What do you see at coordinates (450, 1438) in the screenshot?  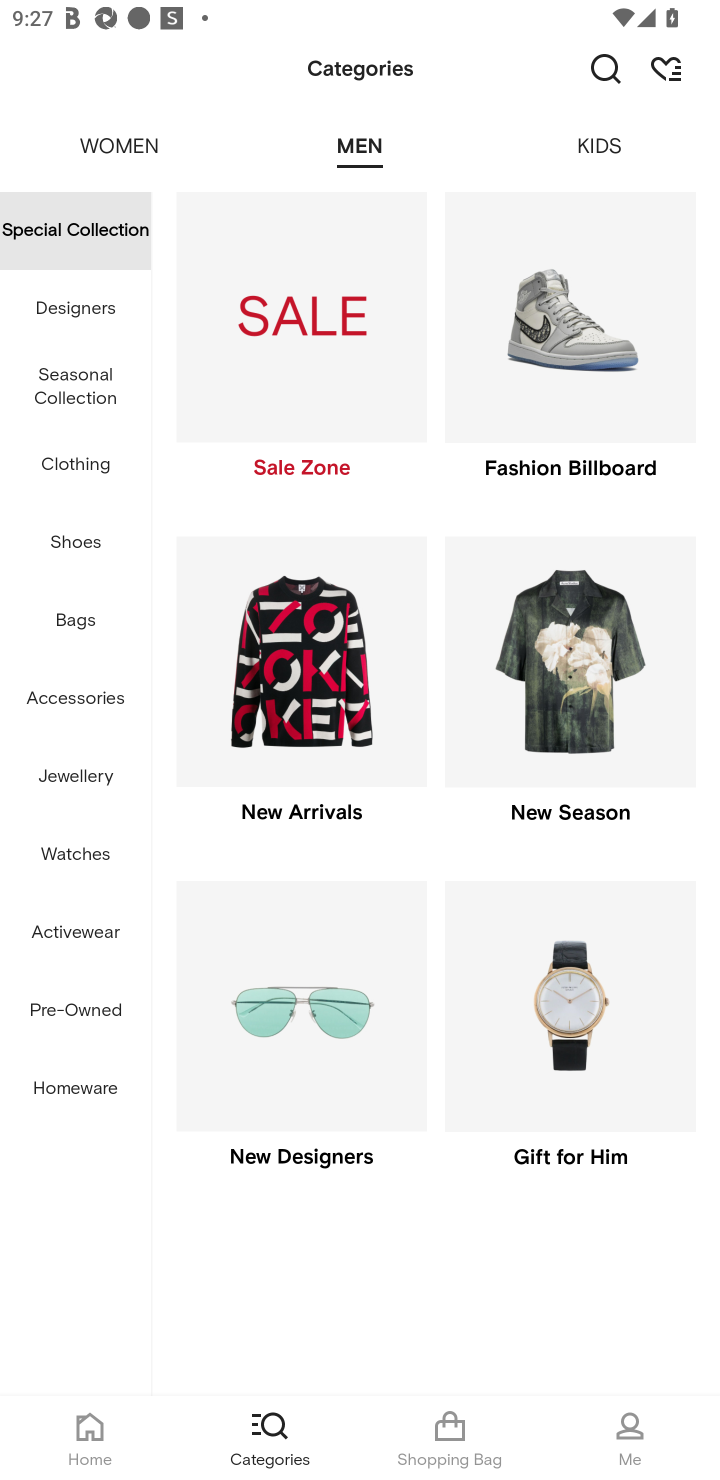 I see `Shopping Bag` at bounding box center [450, 1438].